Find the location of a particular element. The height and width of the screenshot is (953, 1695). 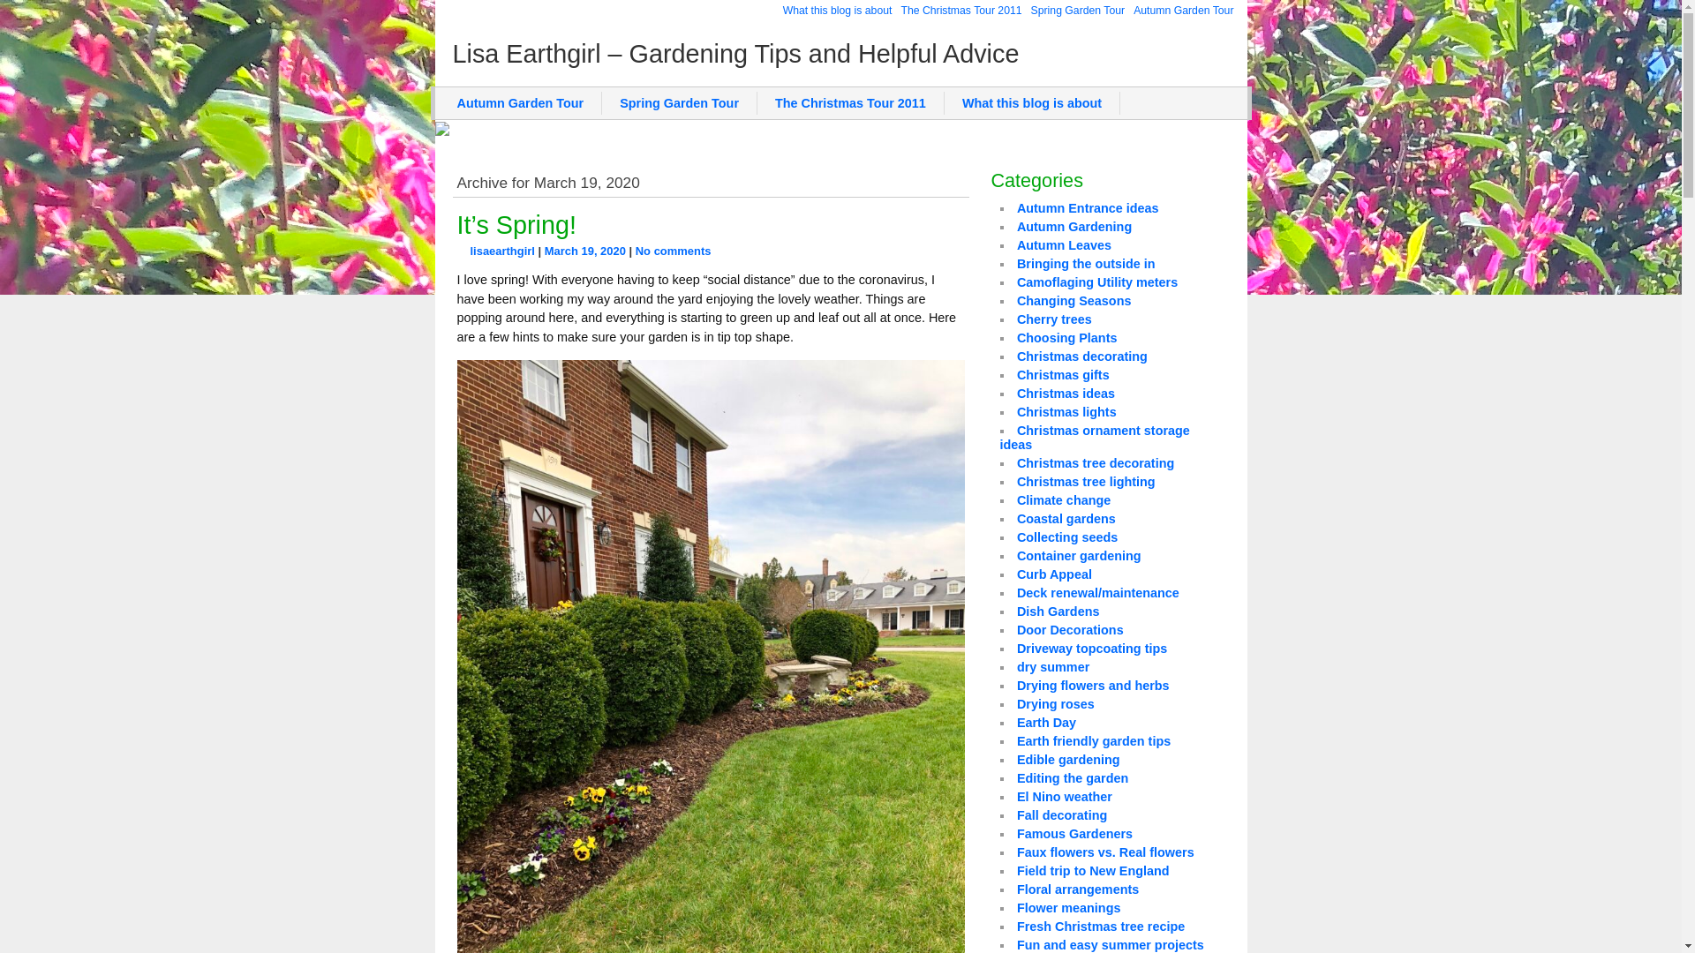

Spring Garden Tour is located at coordinates (680, 102).